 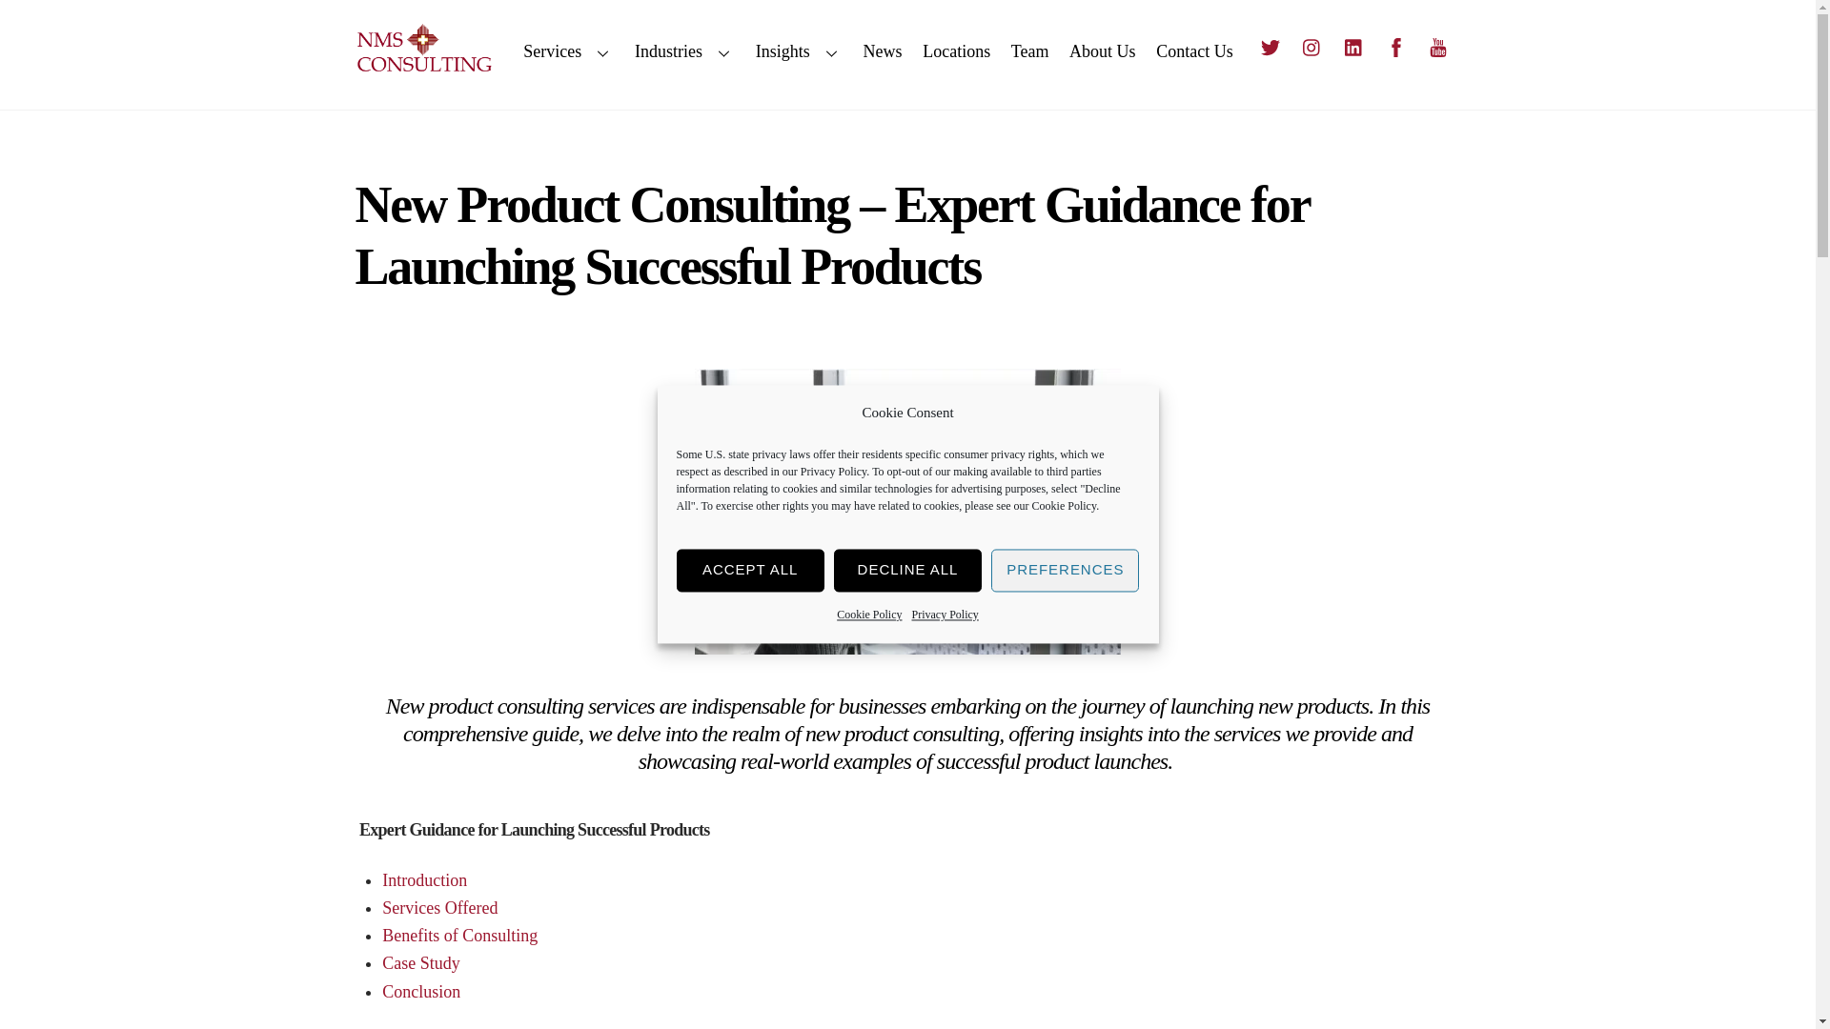 What do you see at coordinates (907, 570) in the screenshot?
I see `DECLINE ALL` at bounding box center [907, 570].